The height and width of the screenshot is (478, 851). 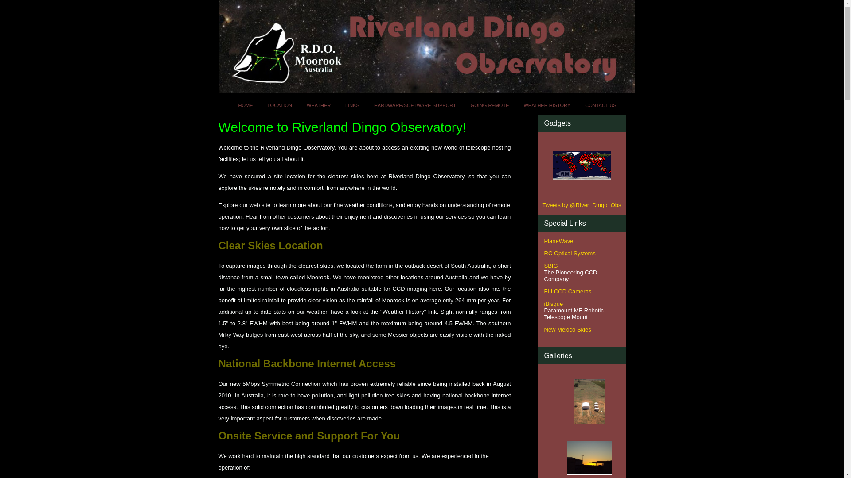 What do you see at coordinates (246, 105) in the screenshot?
I see `HOME` at bounding box center [246, 105].